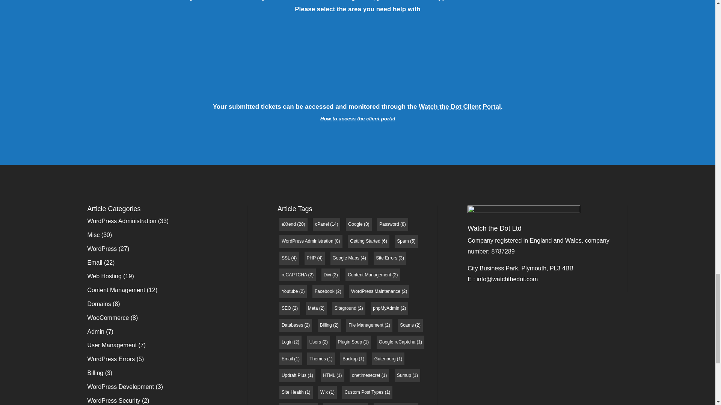 The width and height of the screenshot is (721, 405). Describe the element at coordinates (99, 304) in the screenshot. I see `Domains` at that location.